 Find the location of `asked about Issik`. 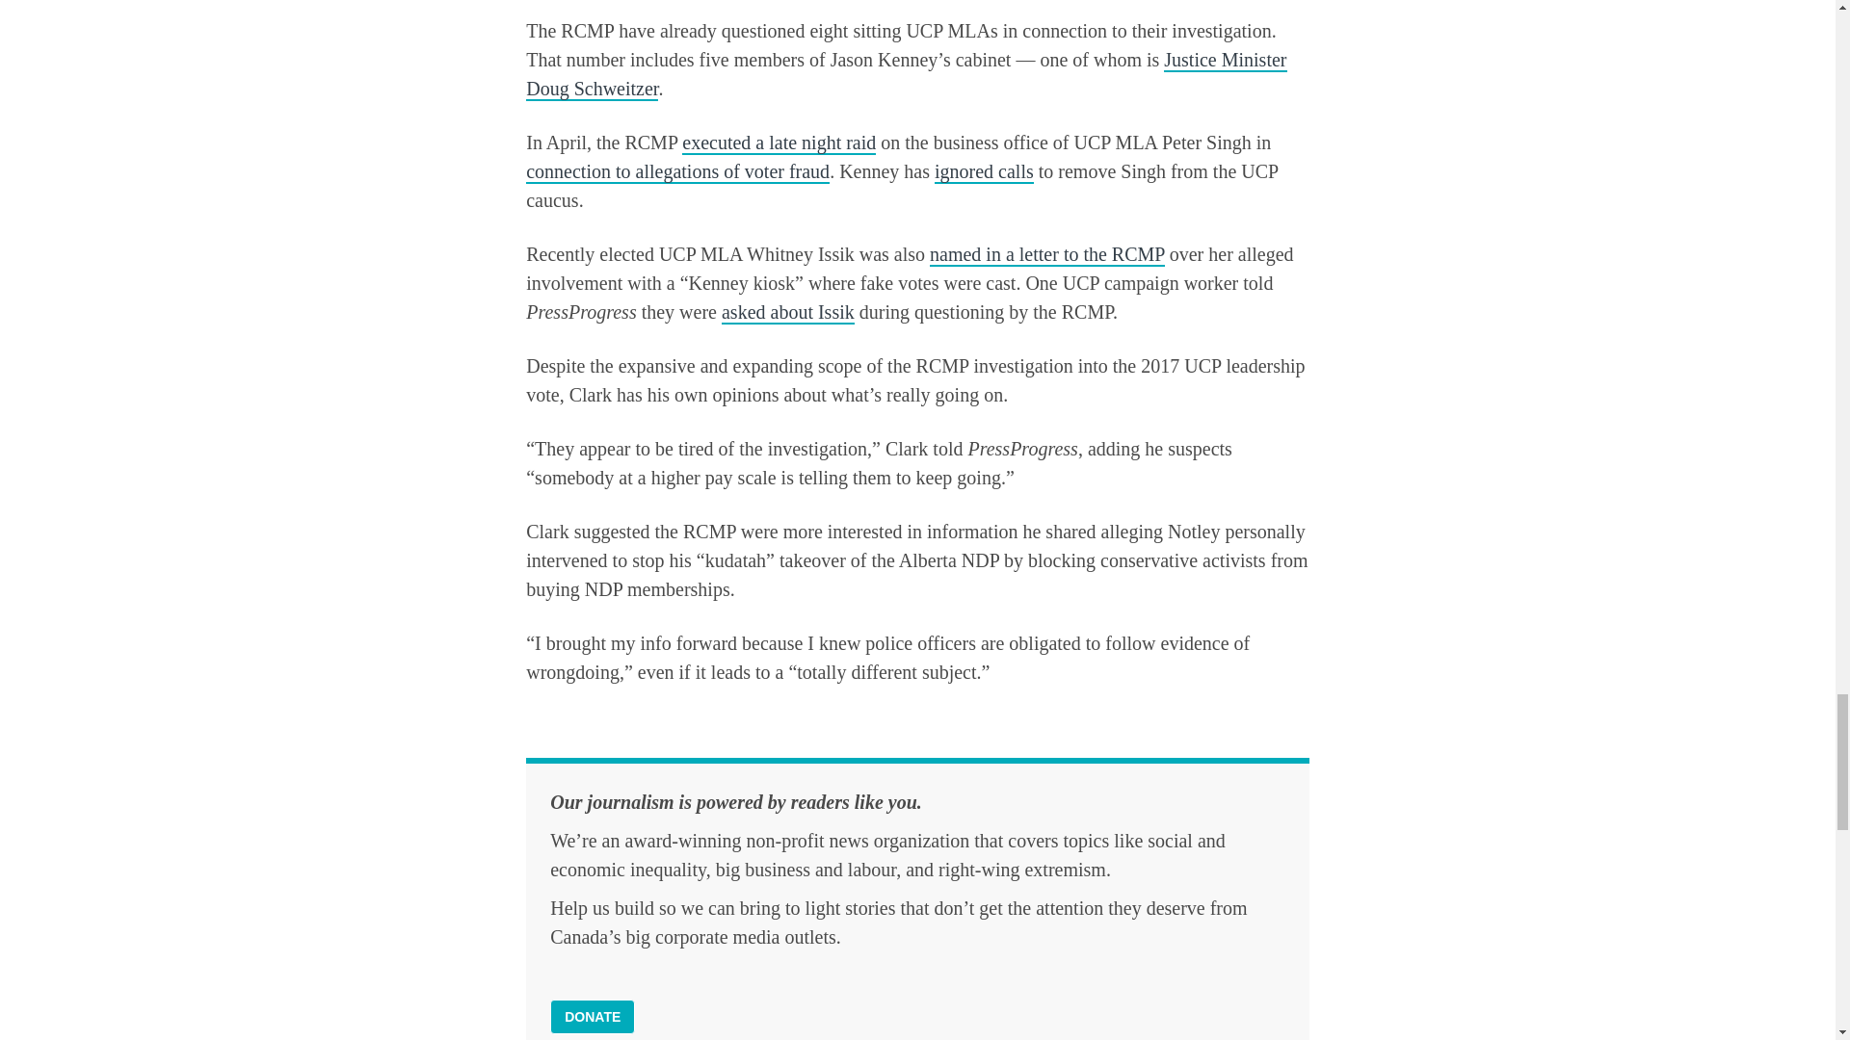

asked about Issik is located at coordinates (788, 312).